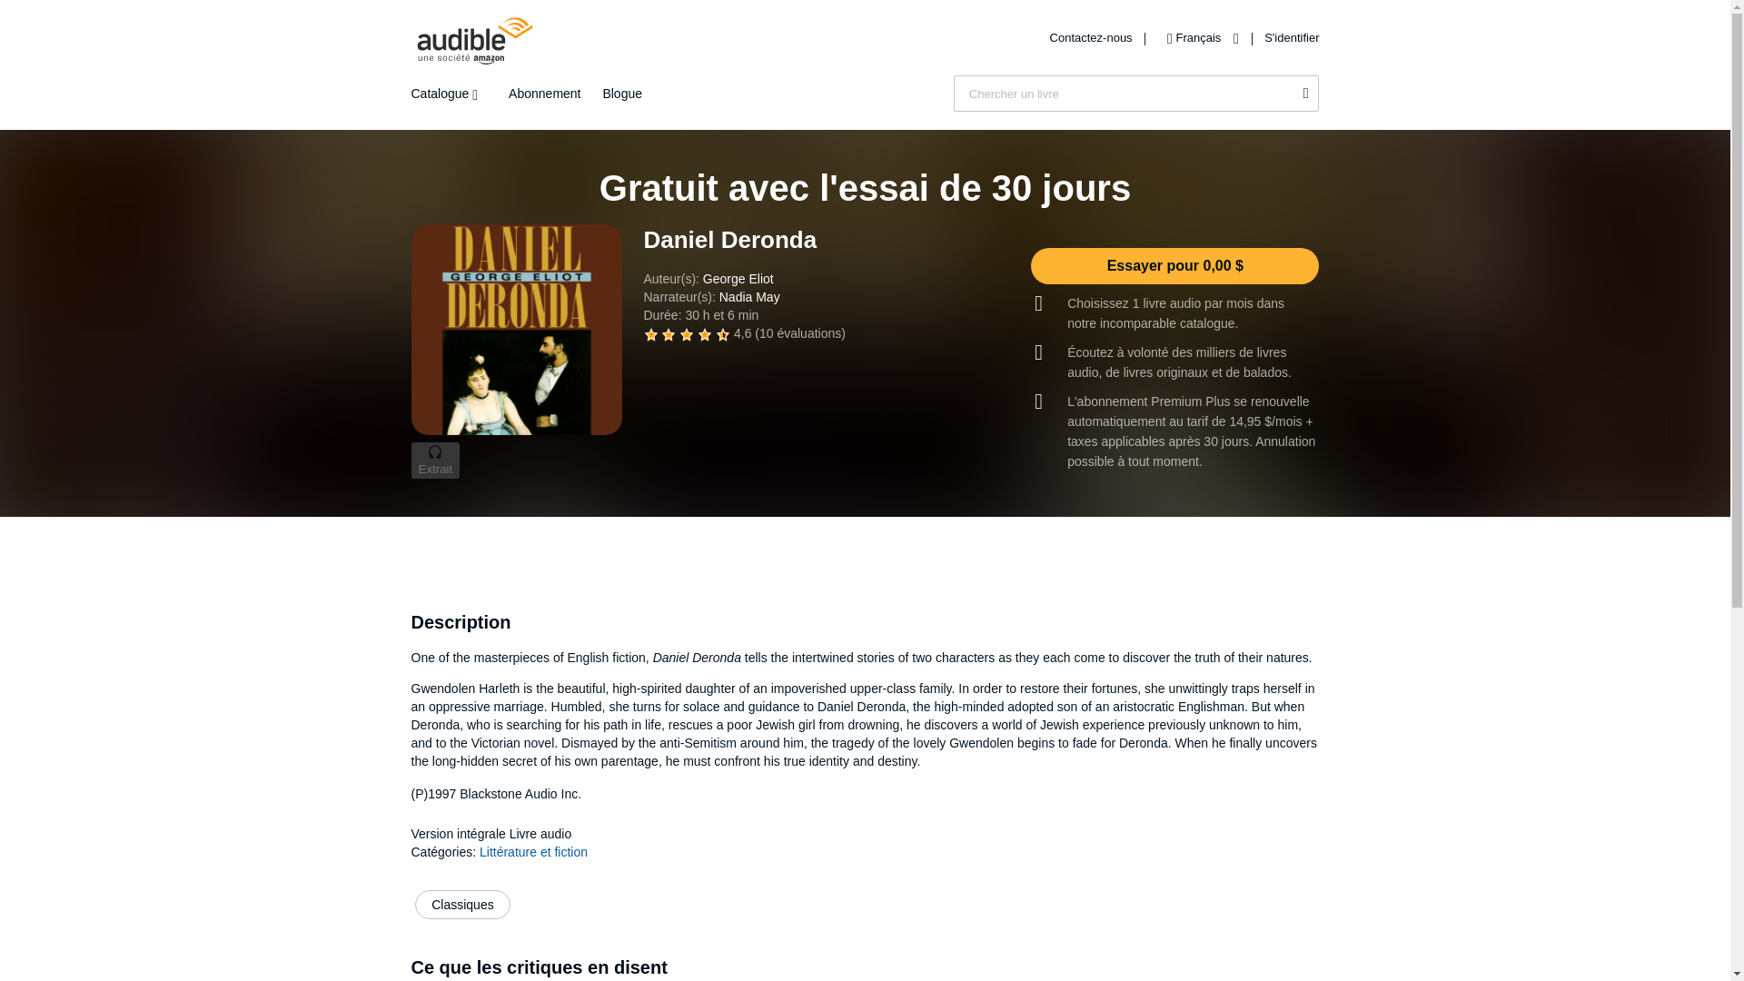 Image resolution: width=1744 pixels, height=981 pixels. Describe the element at coordinates (738, 279) in the screenshot. I see `George Eliot` at that location.